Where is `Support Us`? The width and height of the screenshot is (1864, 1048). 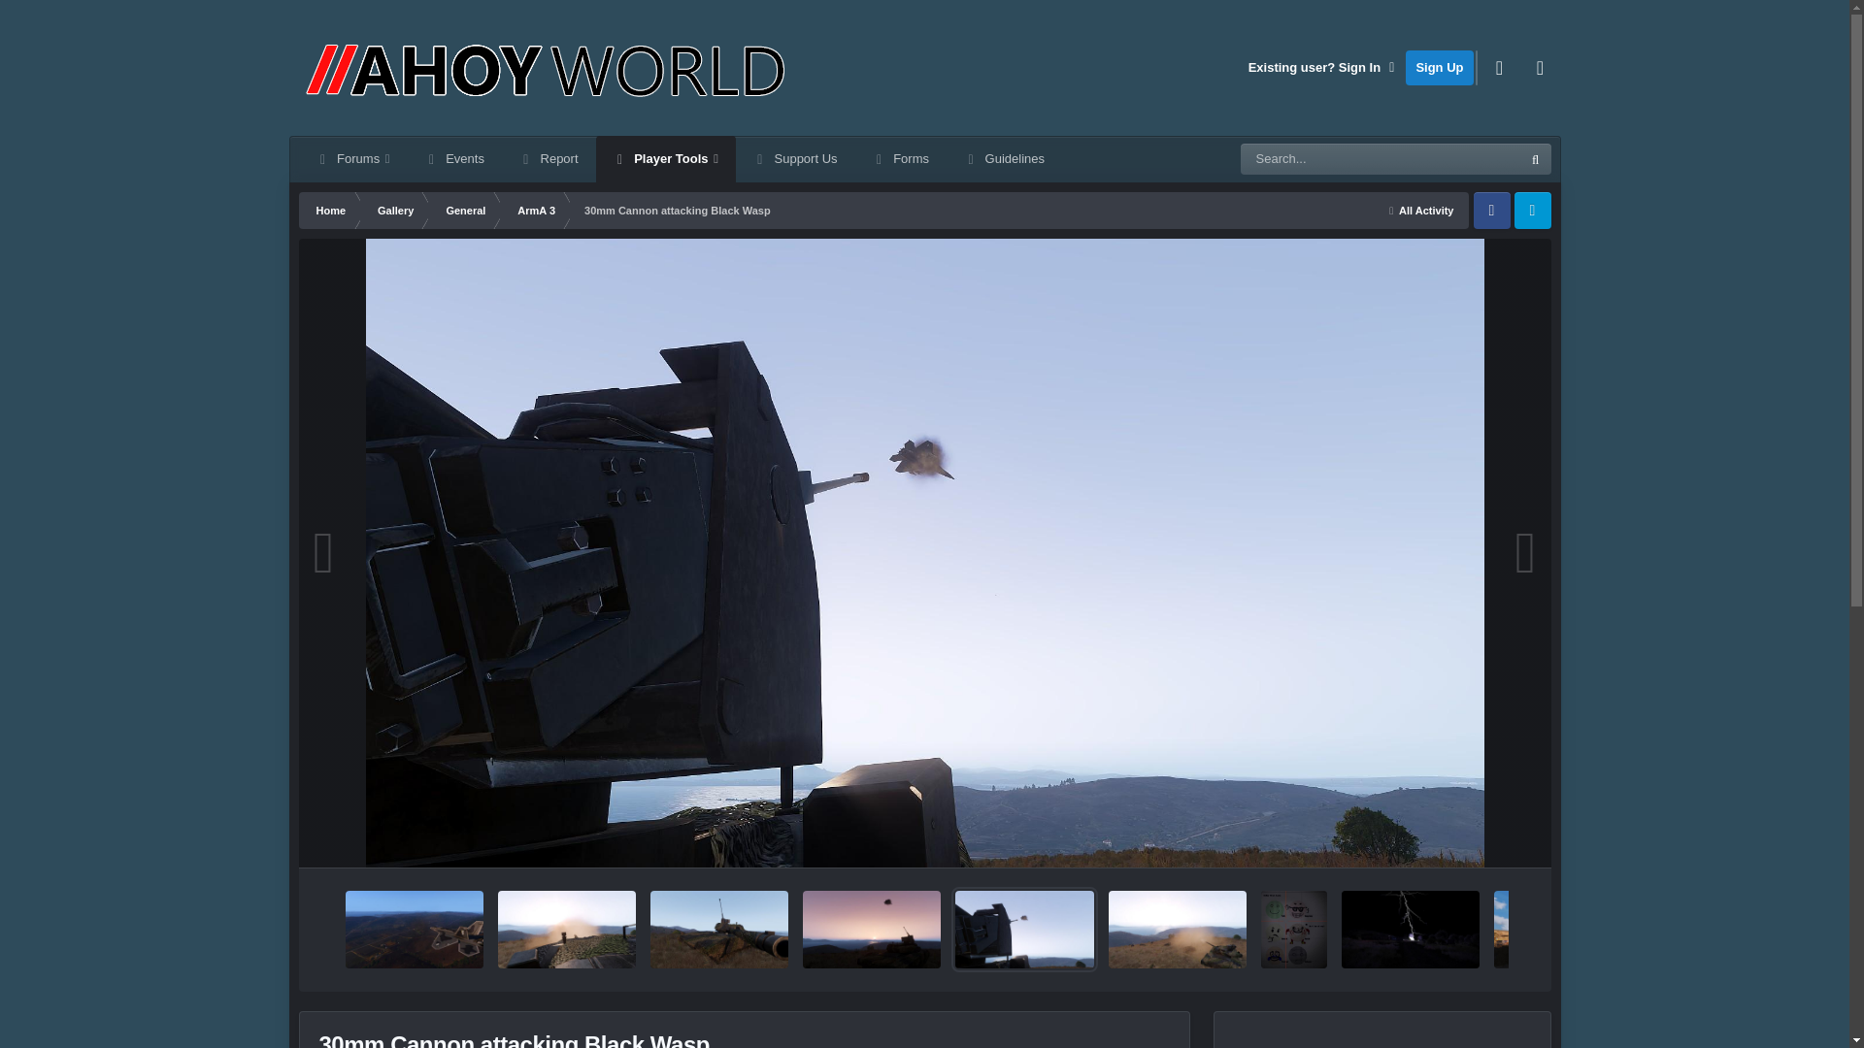
Support Us is located at coordinates (796, 159).